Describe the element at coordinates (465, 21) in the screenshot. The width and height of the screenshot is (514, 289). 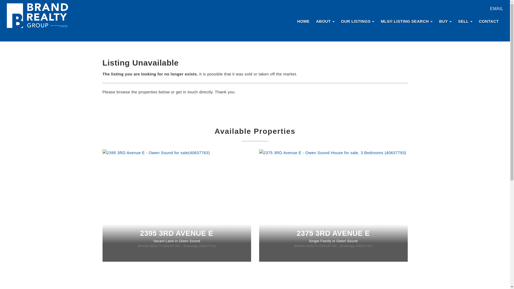
I see `SELL` at that location.